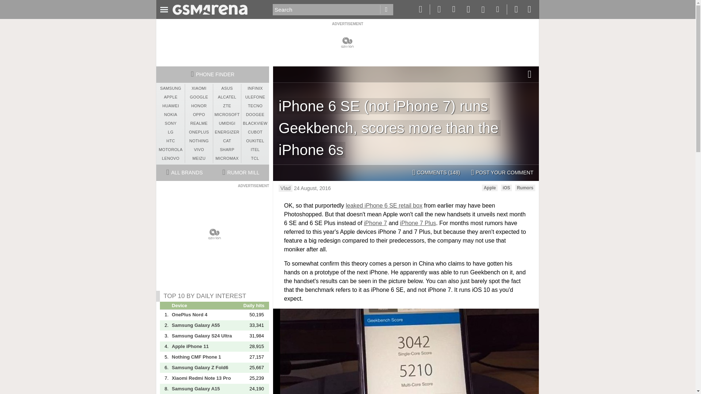 The image size is (701, 394). Describe the element at coordinates (490, 188) in the screenshot. I see `Apple` at that location.